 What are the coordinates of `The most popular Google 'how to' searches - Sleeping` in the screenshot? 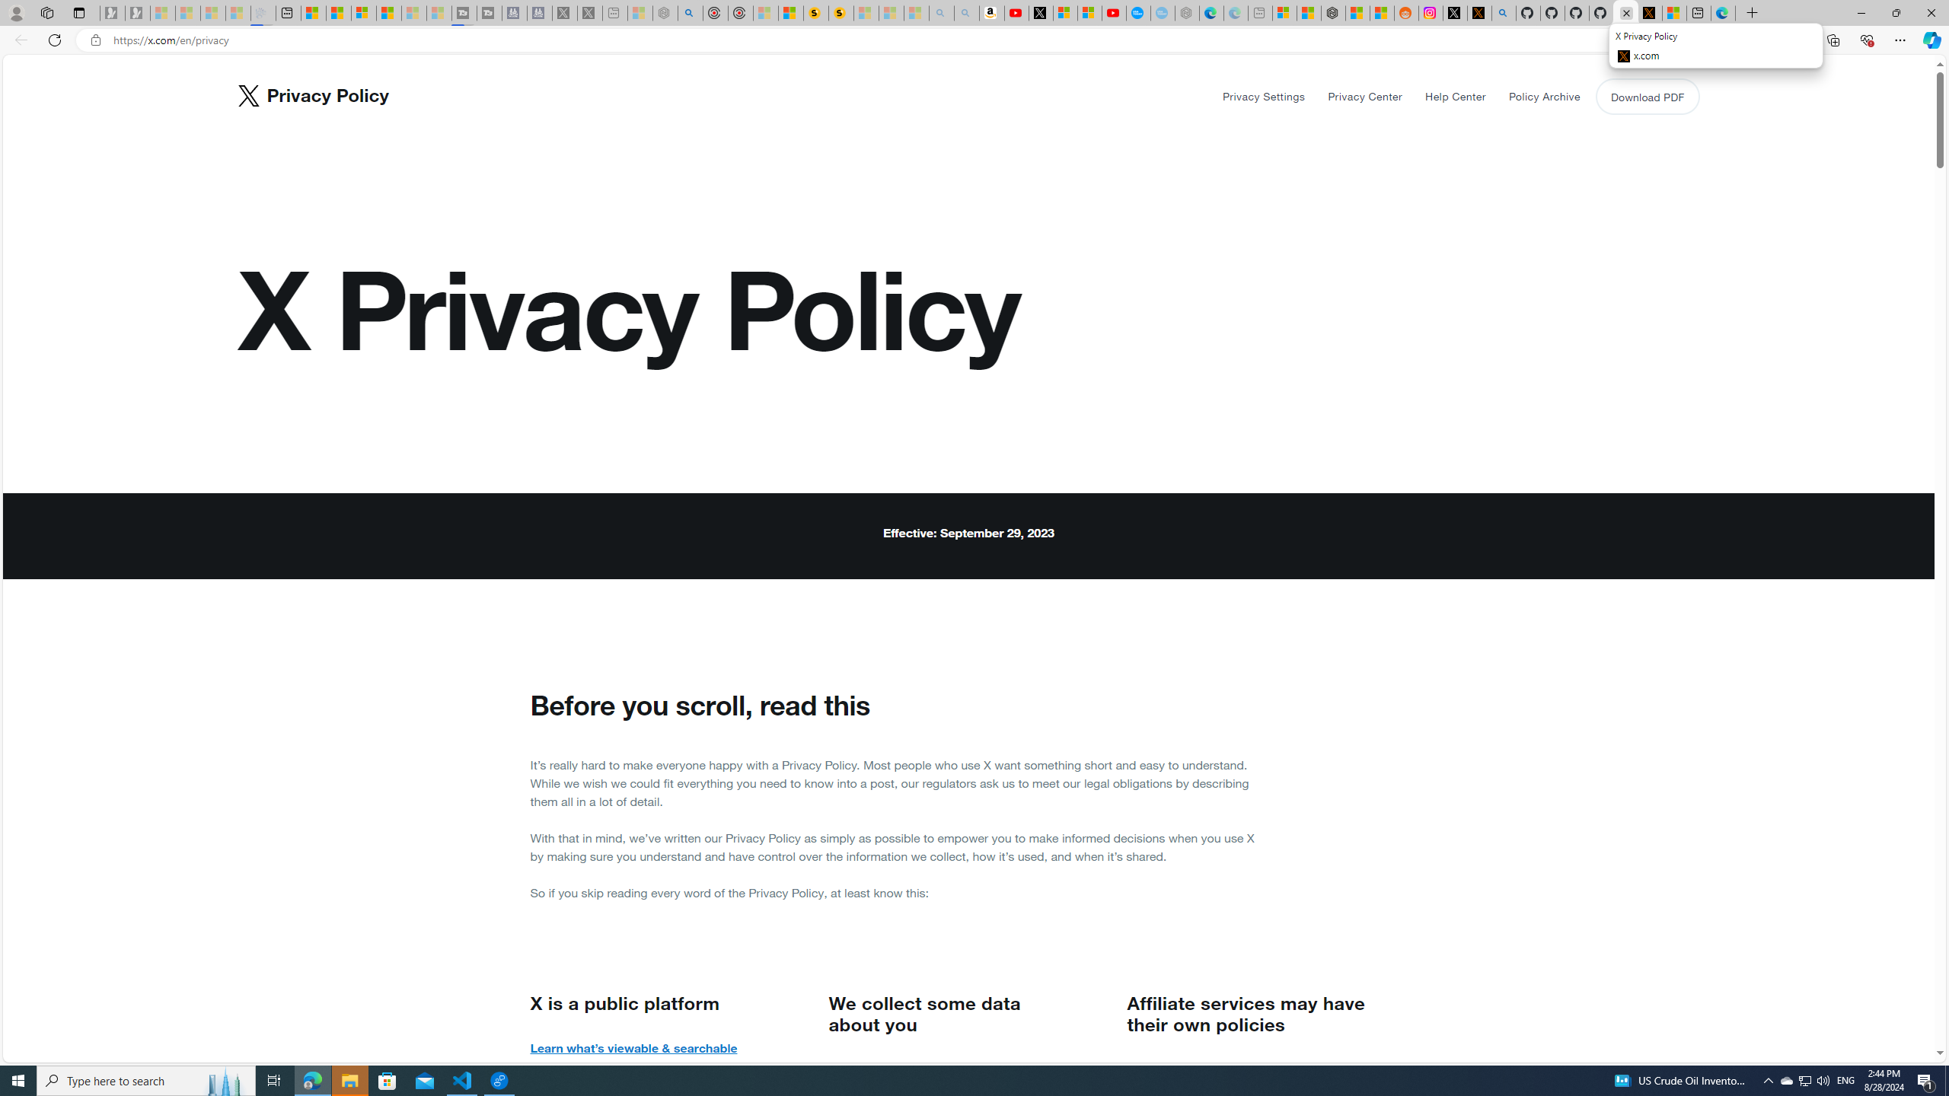 It's located at (1162, 13).